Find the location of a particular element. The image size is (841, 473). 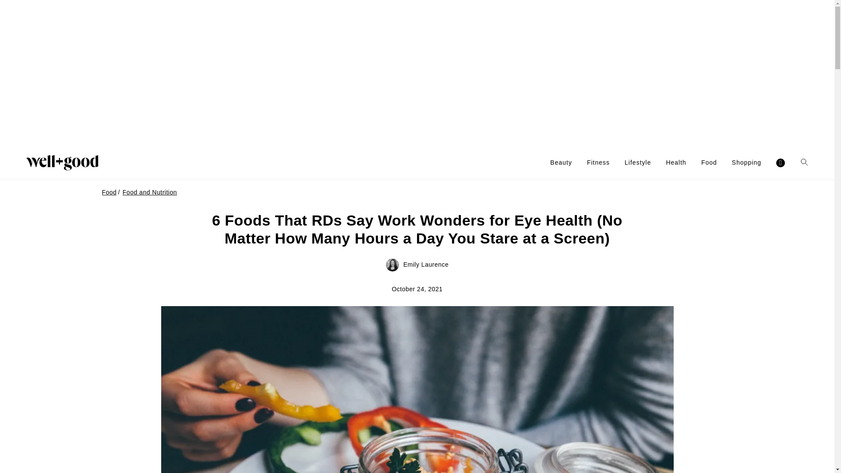

Food is located at coordinates (709, 162).